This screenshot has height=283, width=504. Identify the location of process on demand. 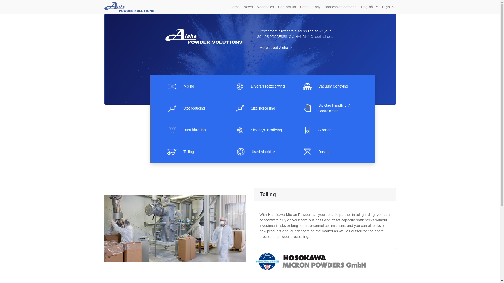
(341, 7).